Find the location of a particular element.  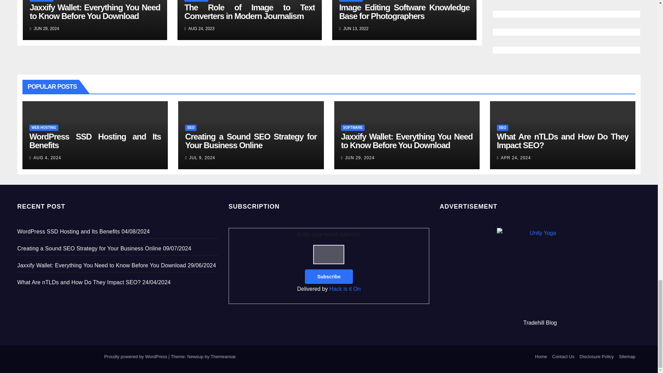

SOFTWARE is located at coordinates (351, 1).